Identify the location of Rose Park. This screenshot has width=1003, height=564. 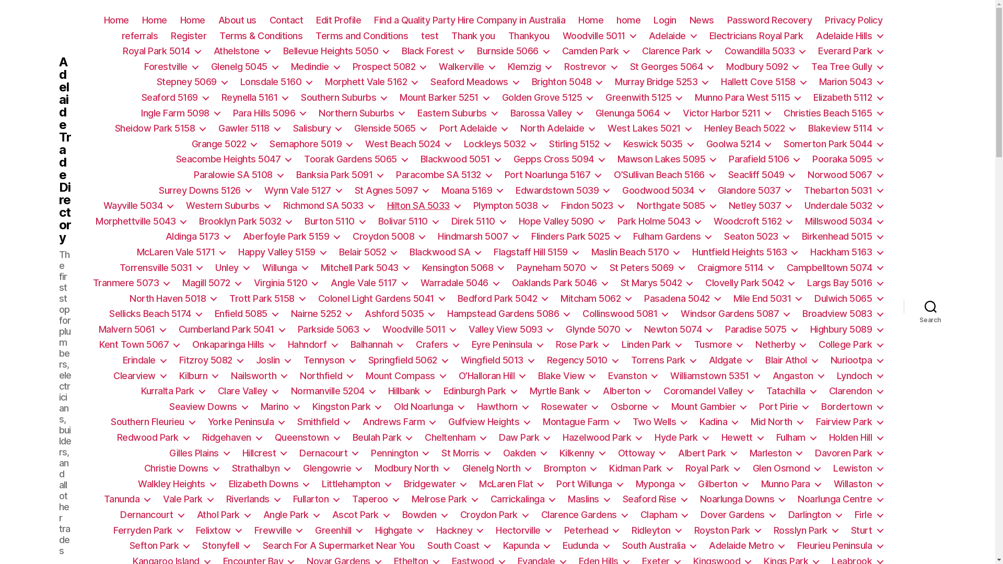
(582, 345).